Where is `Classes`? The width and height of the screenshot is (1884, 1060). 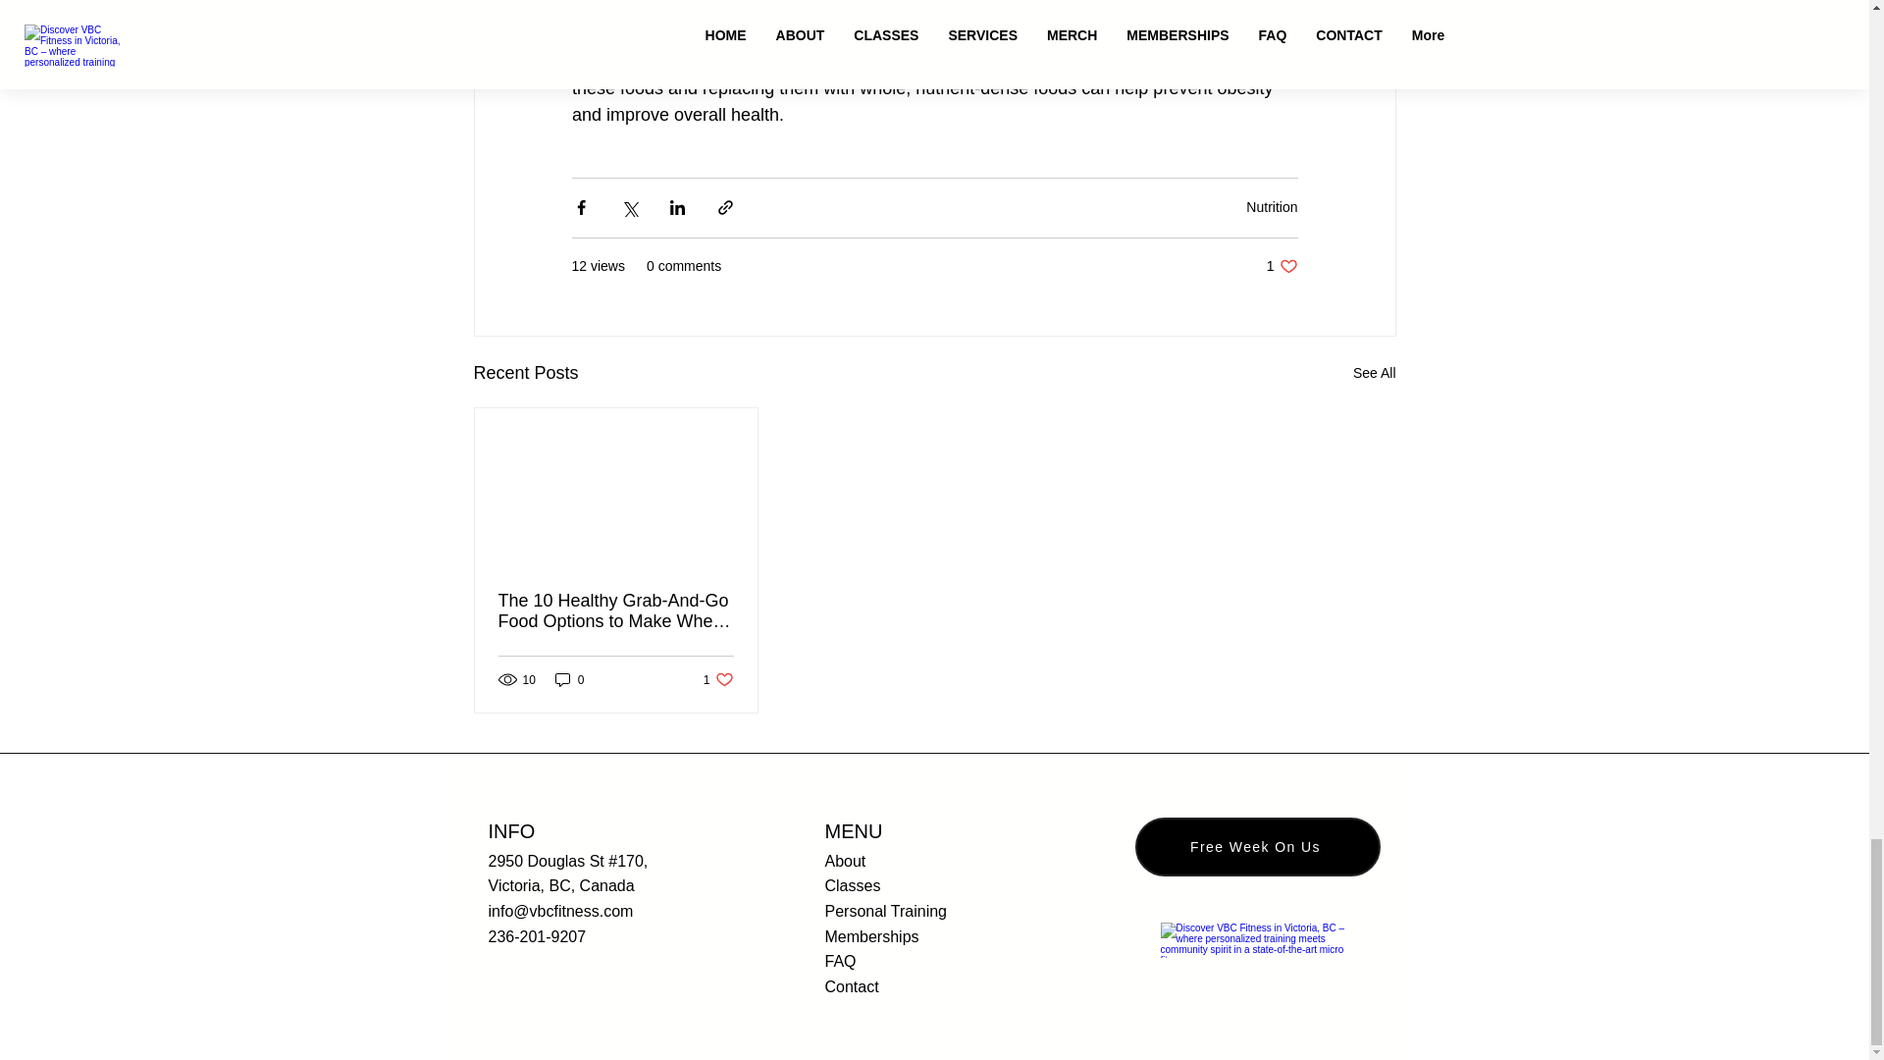
Classes is located at coordinates (852, 885).